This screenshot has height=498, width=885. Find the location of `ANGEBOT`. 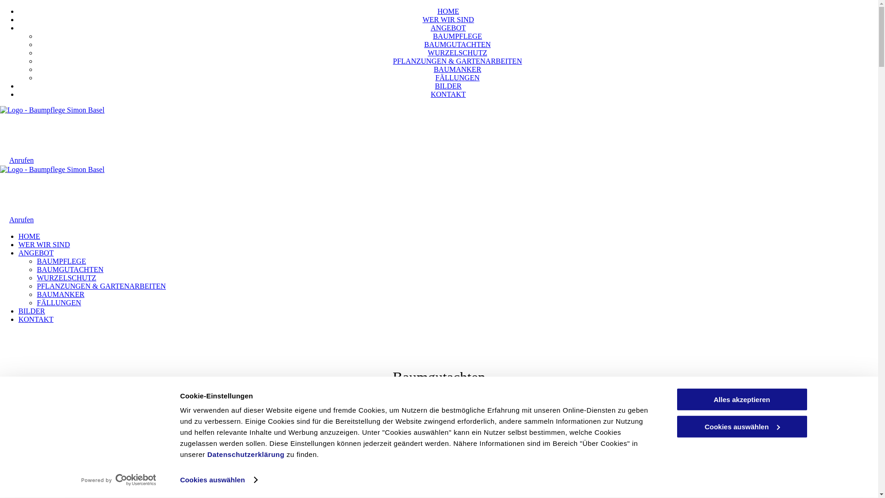

ANGEBOT is located at coordinates (448, 28).